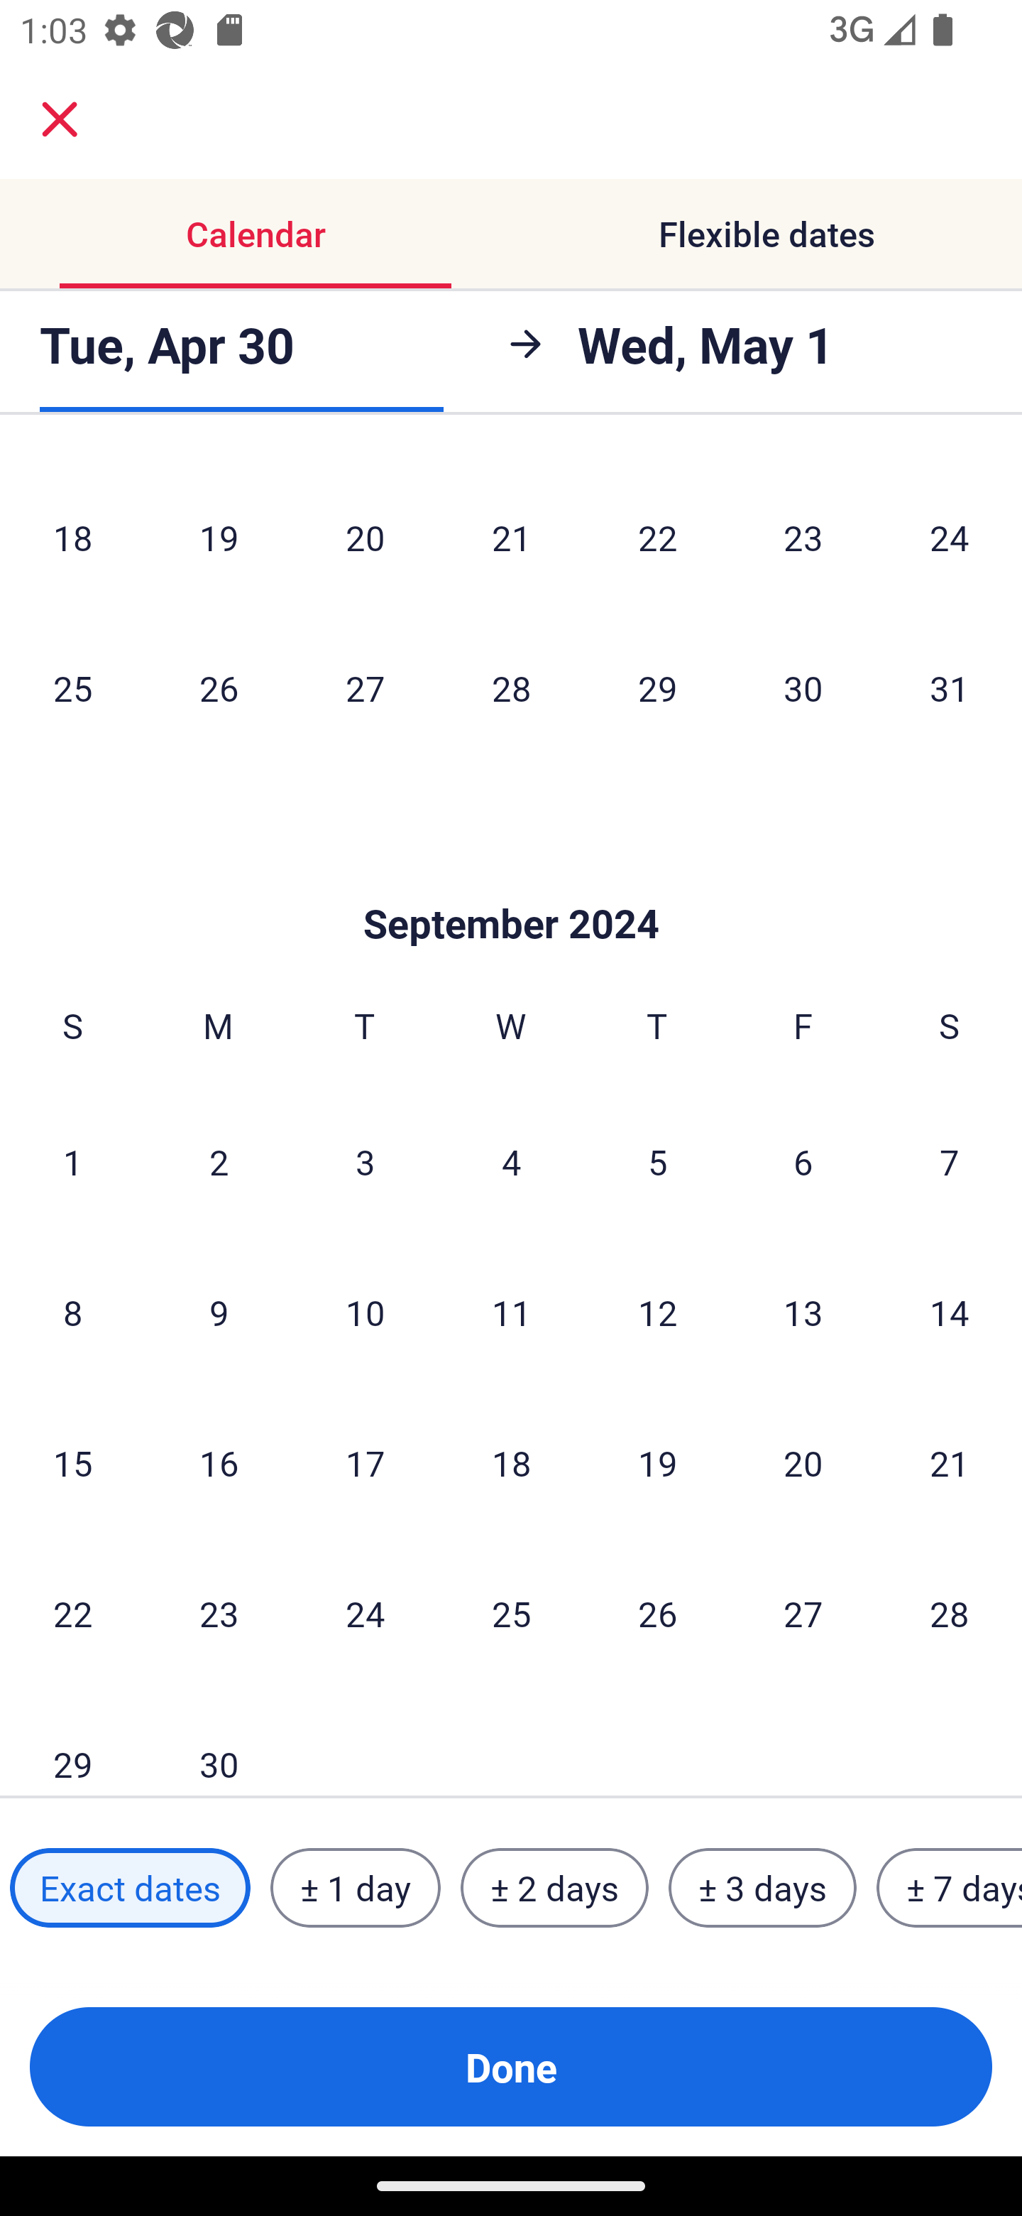  Describe the element at coordinates (803, 1161) in the screenshot. I see `6 Friday, September 6, 2024` at that location.